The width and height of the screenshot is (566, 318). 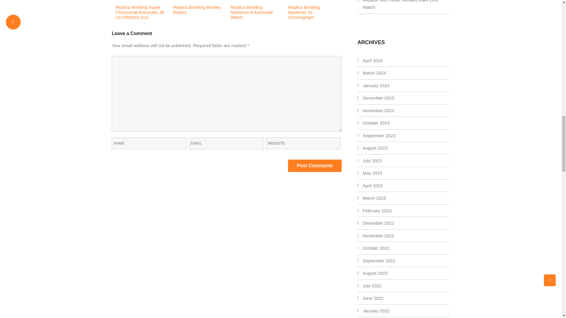 I want to click on Replica Breitling Navitimer 8 Automatic Watch, so click(x=252, y=12).